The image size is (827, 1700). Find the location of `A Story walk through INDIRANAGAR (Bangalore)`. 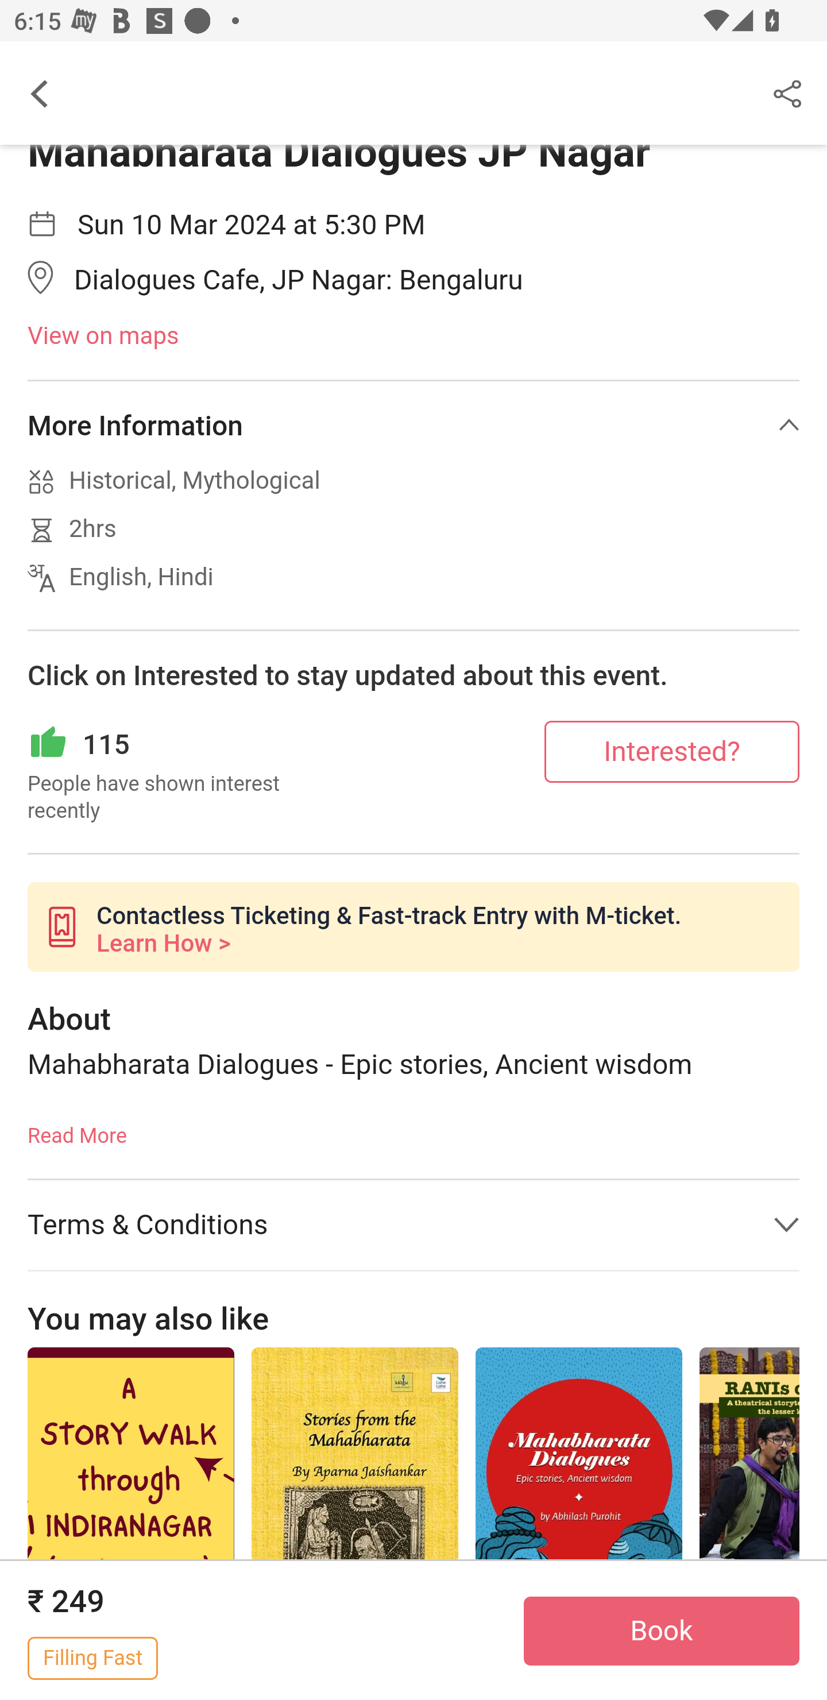

A Story walk through INDIRANAGAR (Bangalore) is located at coordinates (130, 1524).